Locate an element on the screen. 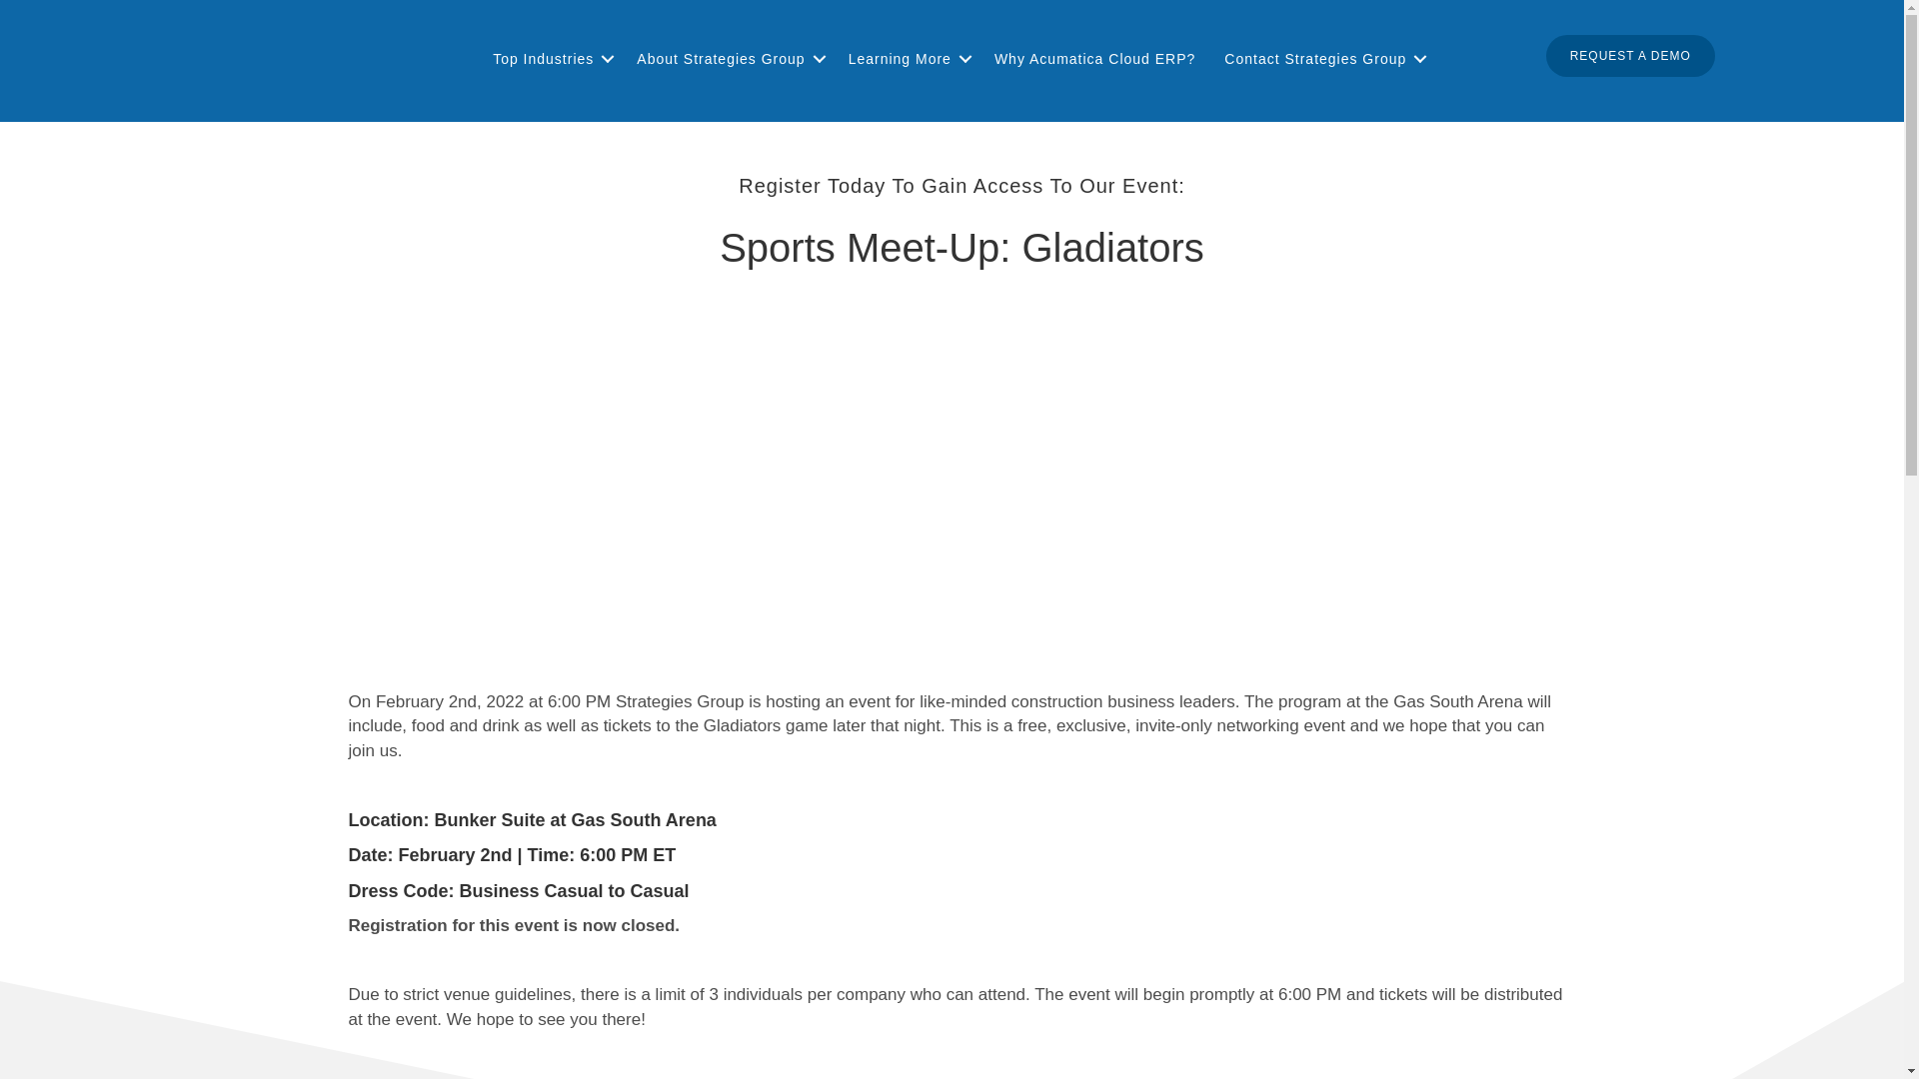  Top Industries is located at coordinates (550, 58).